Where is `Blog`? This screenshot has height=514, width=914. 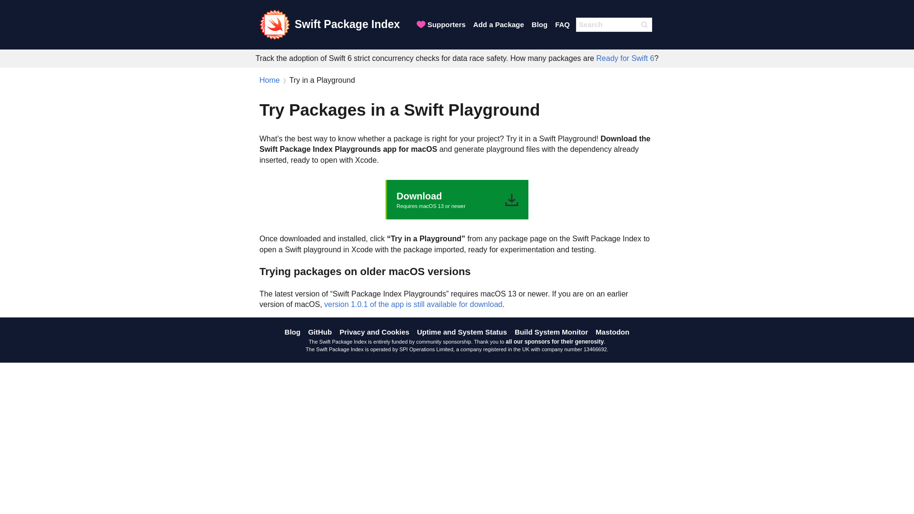
Blog is located at coordinates (539, 24).